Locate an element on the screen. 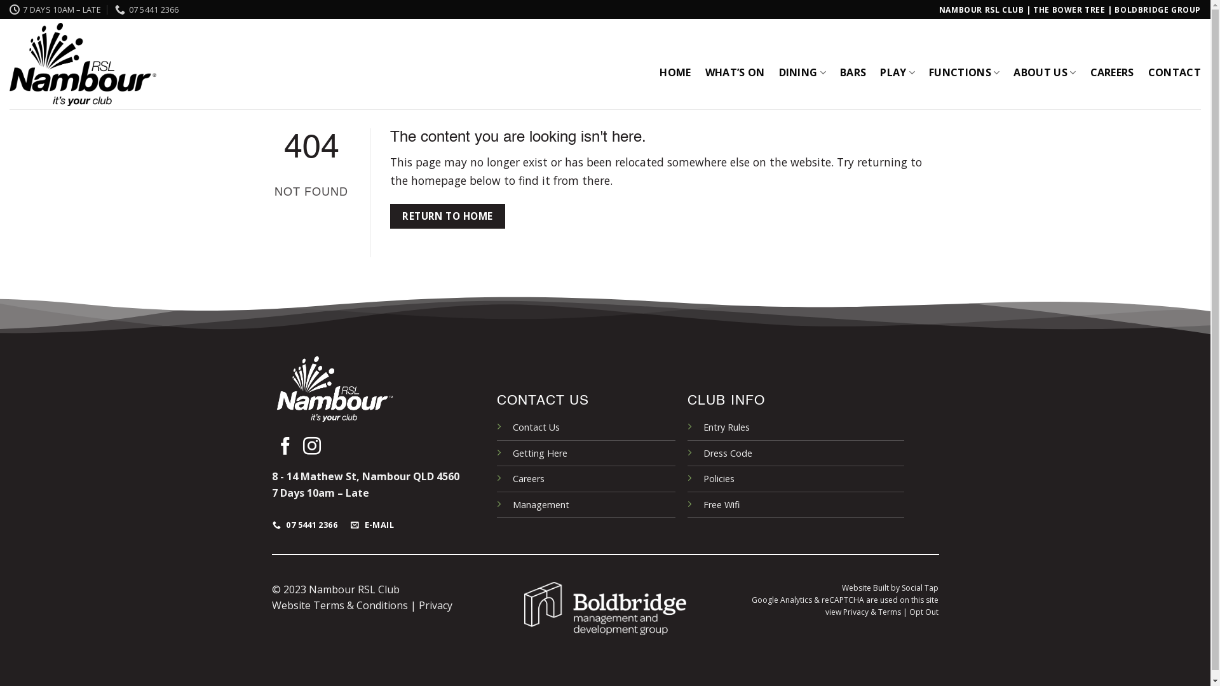 The height and width of the screenshot is (686, 1220). E-MAIL is located at coordinates (373, 525).